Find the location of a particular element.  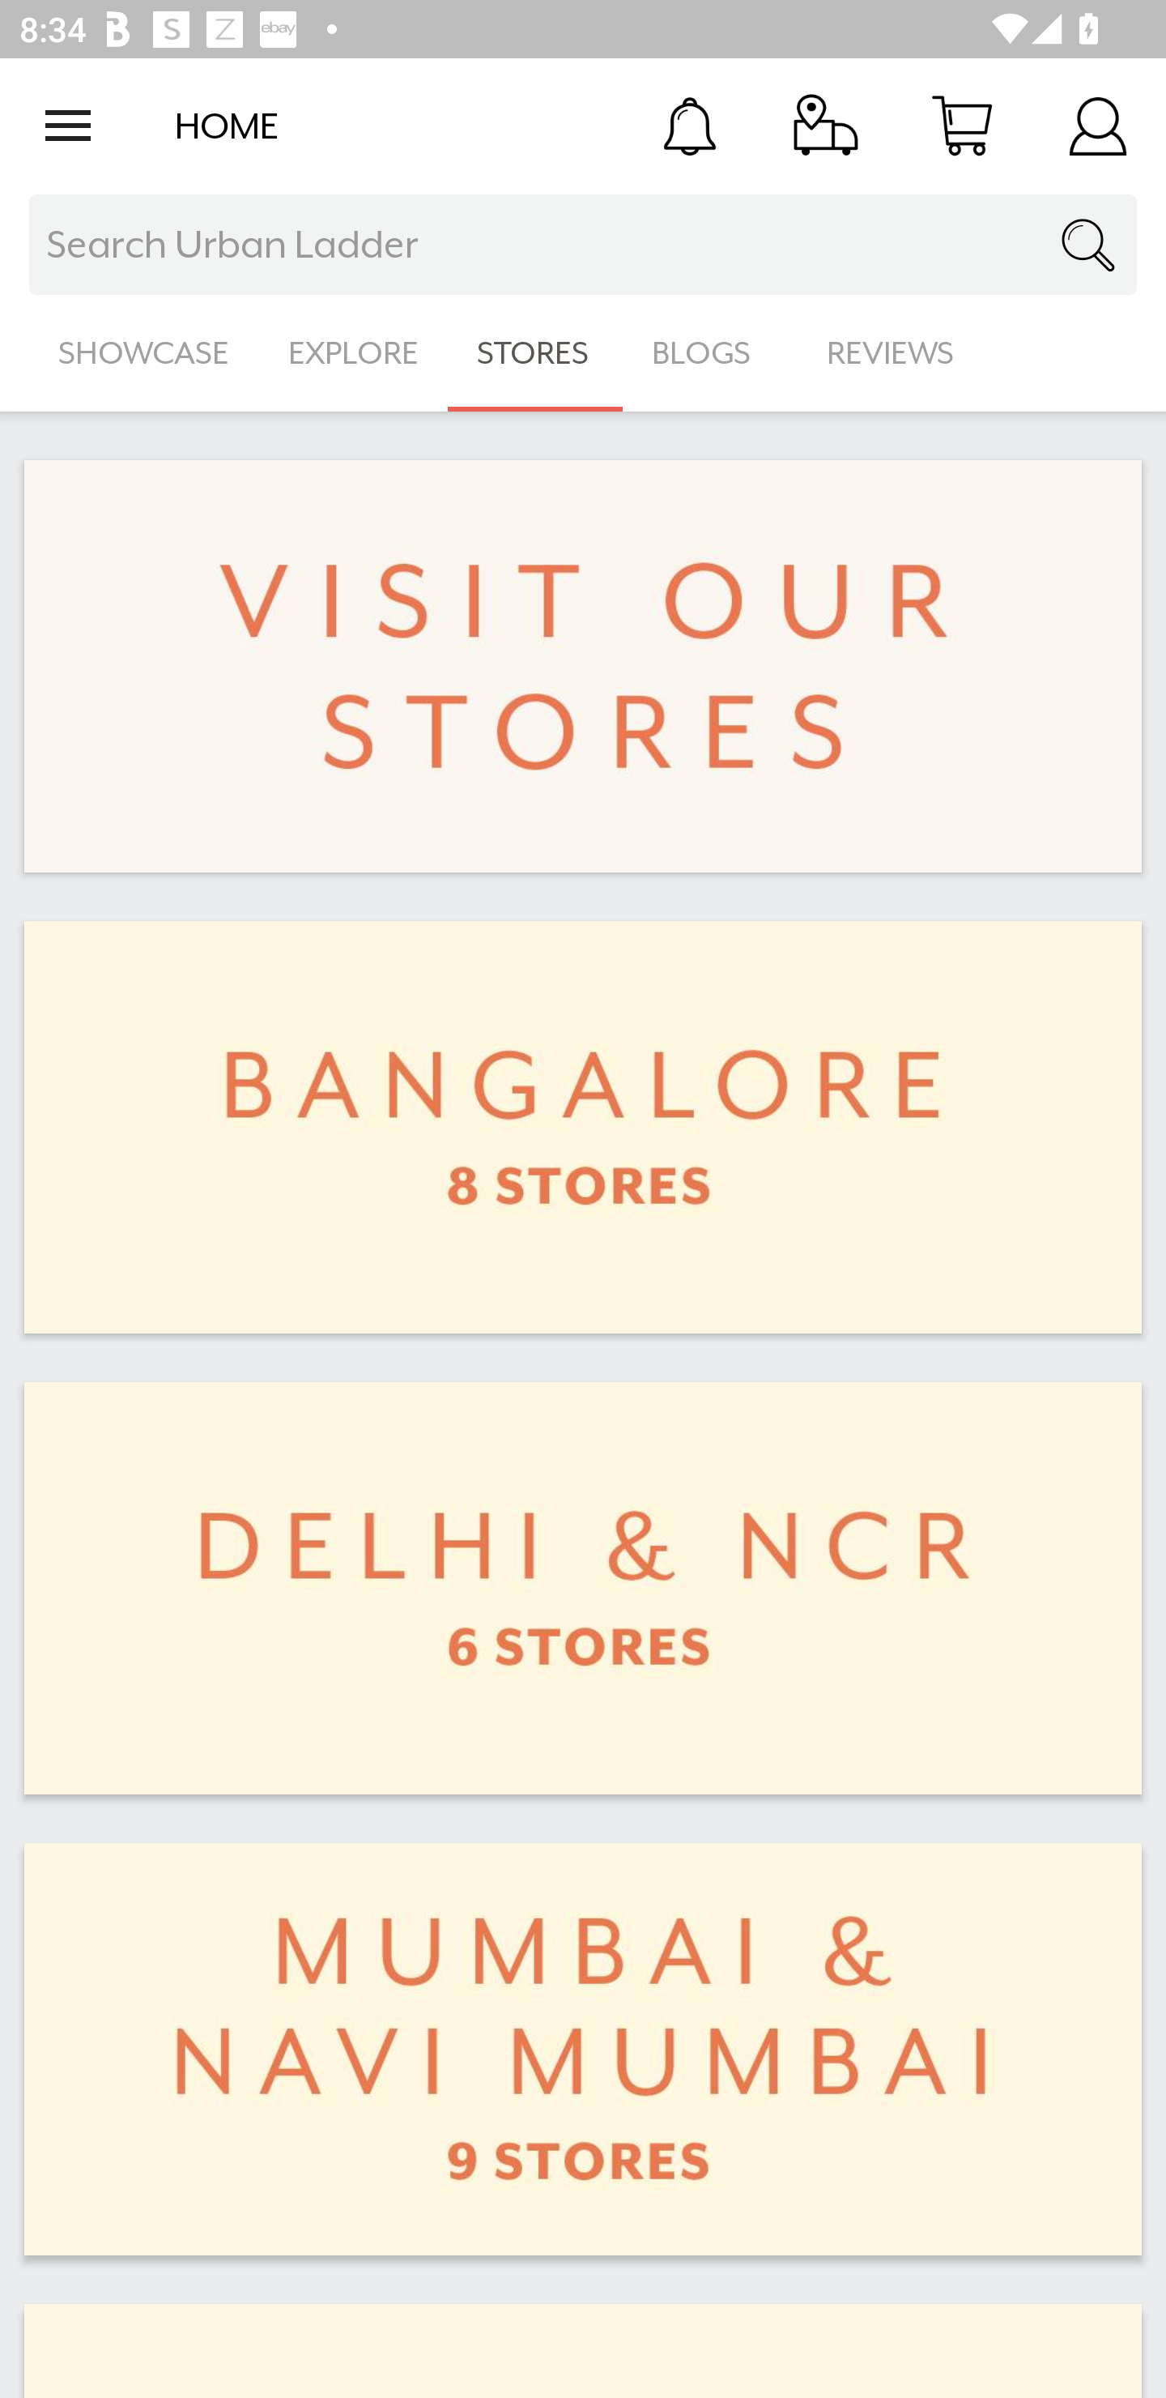

BLOGS is located at coordinates (709, 353).